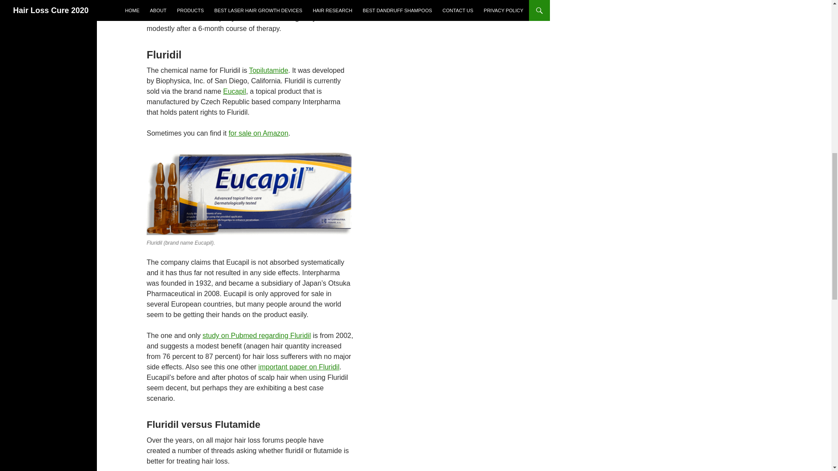 This screenshot has height=471, width=838. Describe the element at coordinates (273, 0) in the screenshot. I see `compared` at that location.